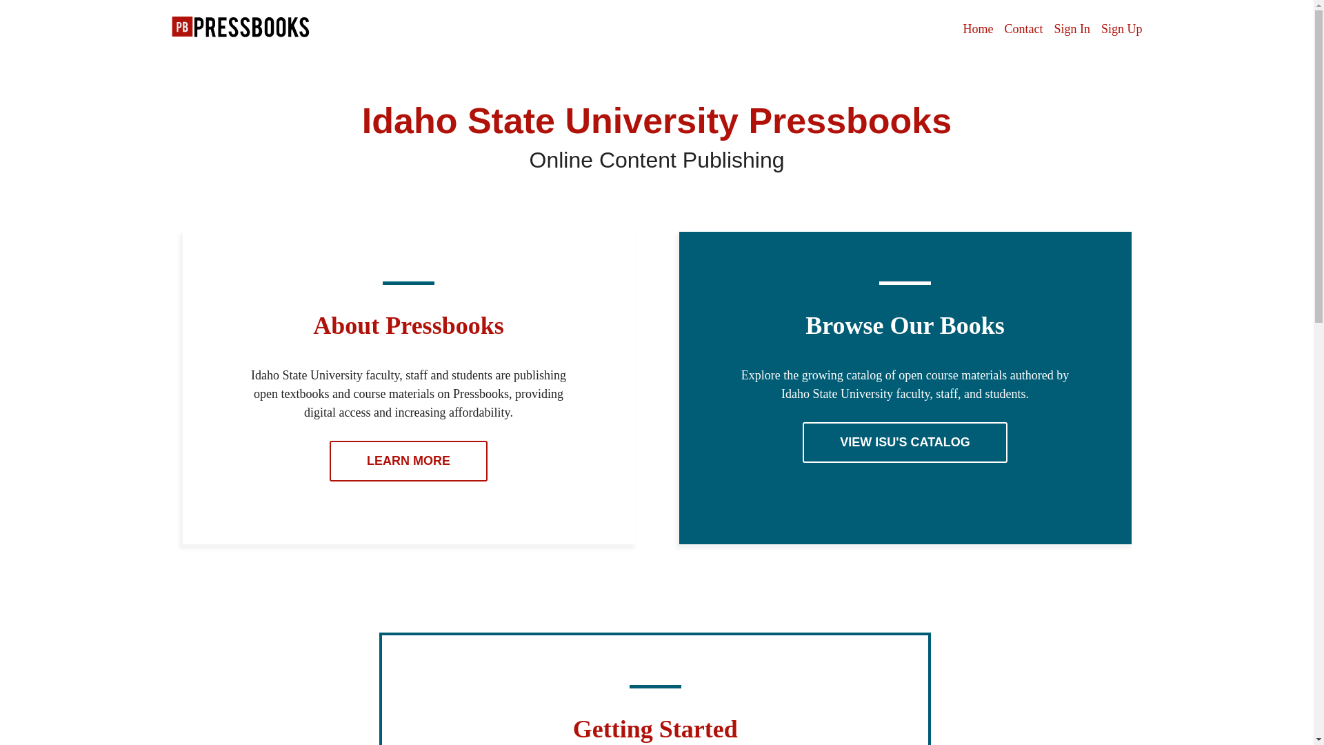  What do you see at coordinates (1121, 29) in the screenshot?
I see `Sign Up` at bounding box center [1121, 29].